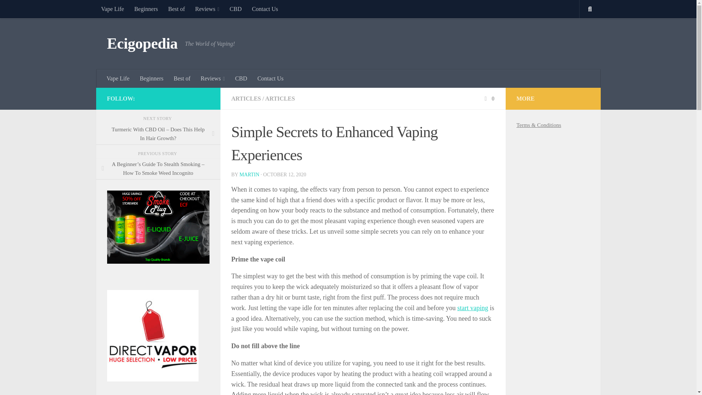 Image resolution: width=702 pixels, height=395 pixels. I want to click on Beginners, so click(151, 78).